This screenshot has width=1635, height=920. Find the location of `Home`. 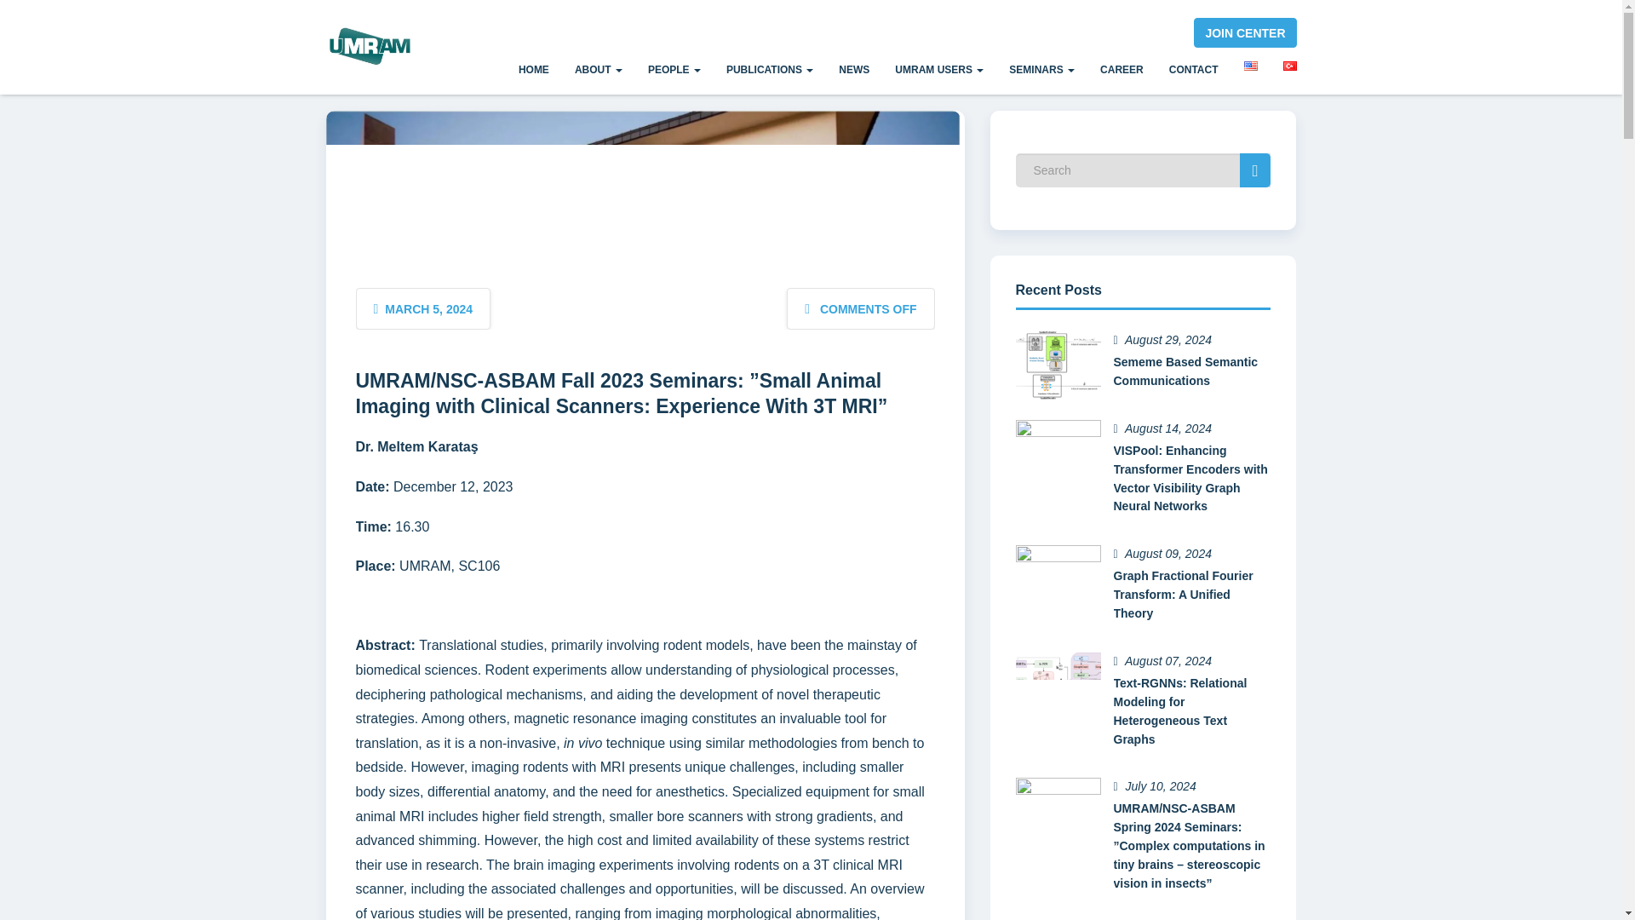

Home is located at coordinates (533, 72).